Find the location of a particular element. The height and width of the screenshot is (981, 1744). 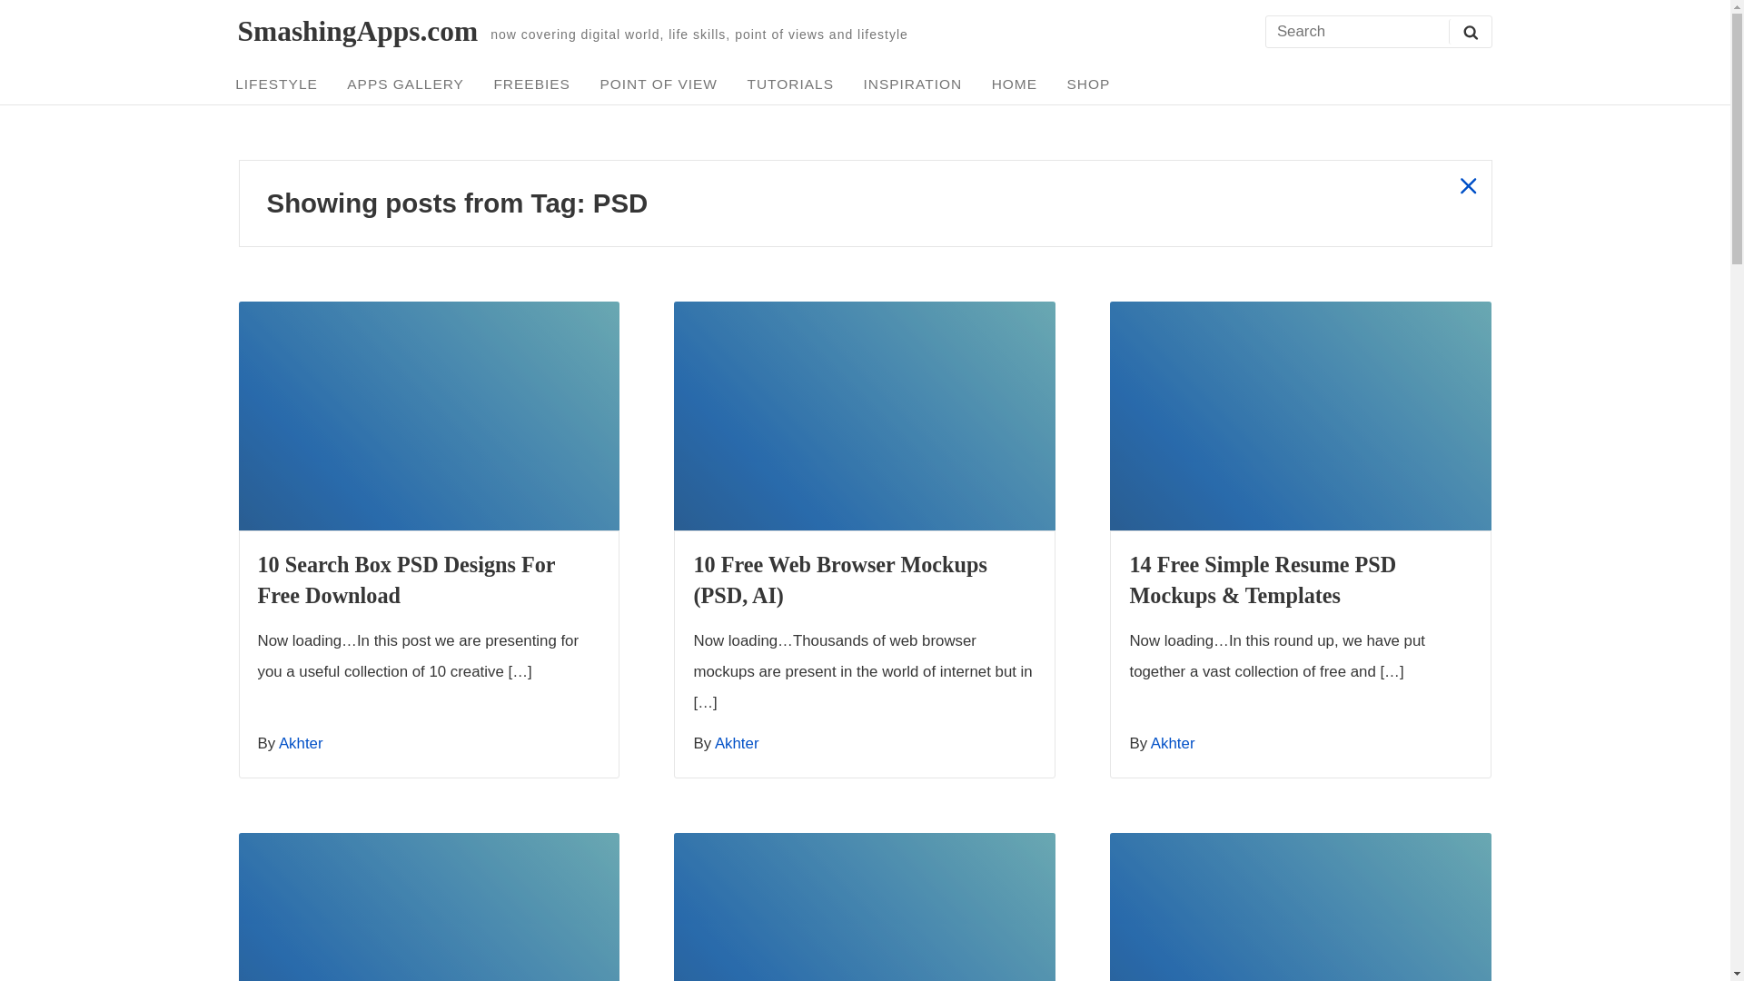

INSPIRATION is located at coordinates (912, 84).